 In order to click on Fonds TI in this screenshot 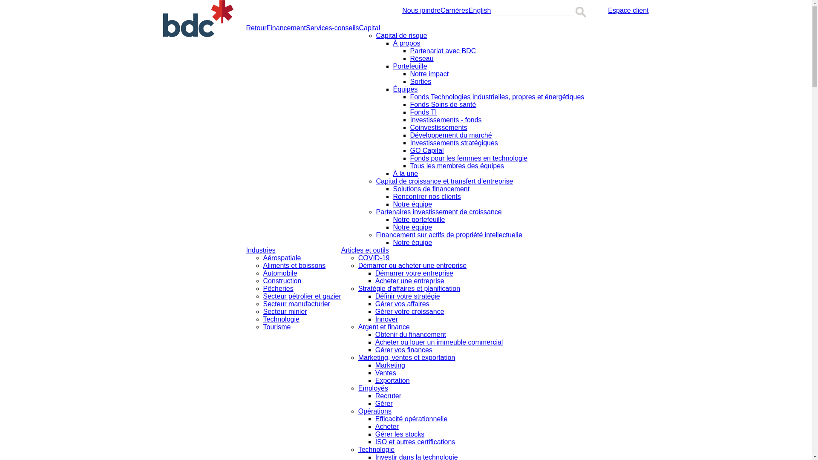, I will do `click(423, 112)`.